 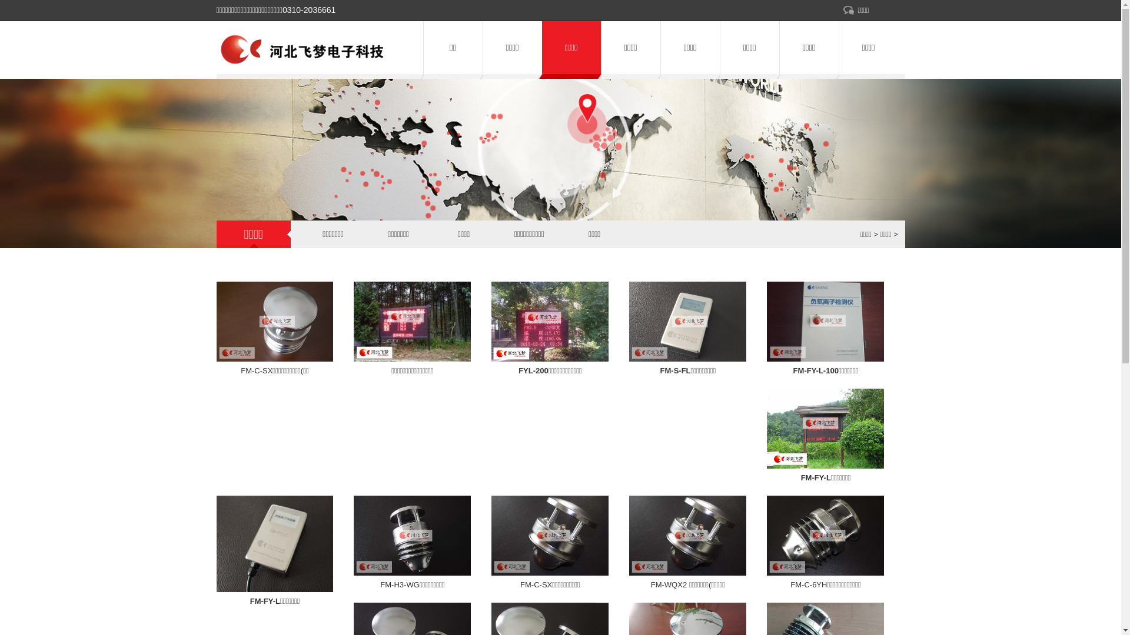 I want to click on 0310-2036661, so click(x=309, y=10).